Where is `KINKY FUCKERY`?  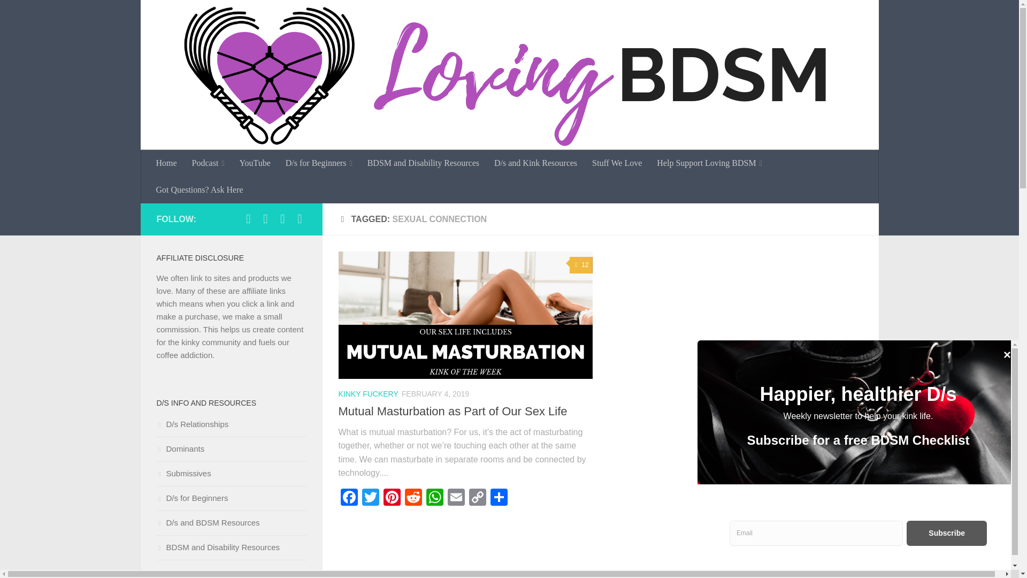 KINKY FUCKERY is located at coordinates (368, 394).